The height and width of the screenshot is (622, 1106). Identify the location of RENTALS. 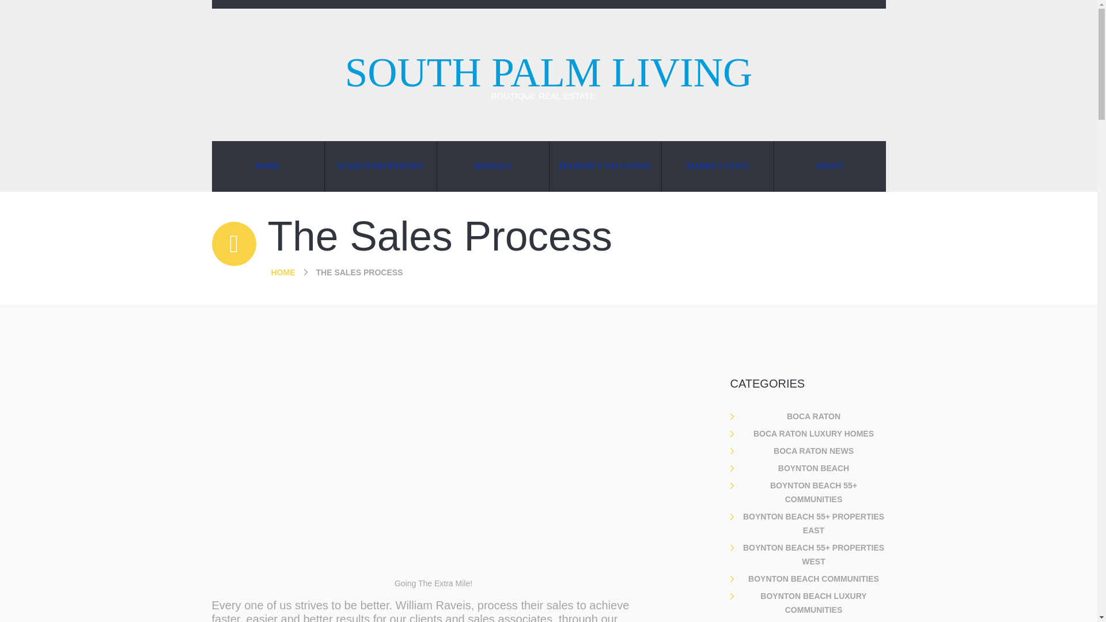
(493, 166).